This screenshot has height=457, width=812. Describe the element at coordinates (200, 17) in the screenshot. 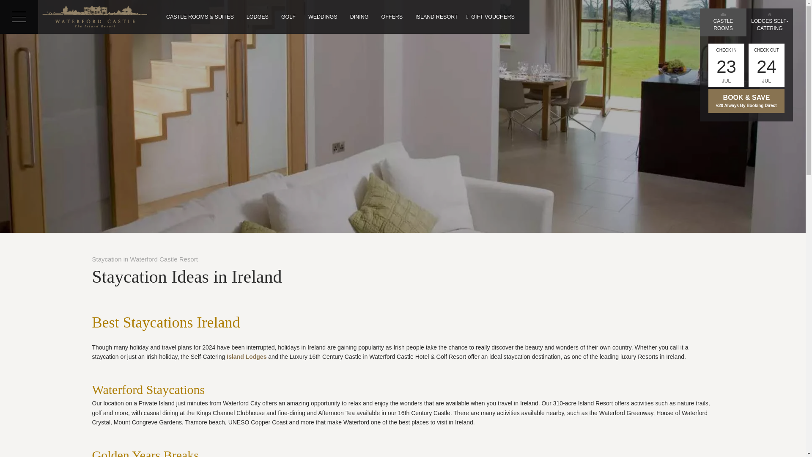

I see `Enjoy stunning views and all the amenities you need` at that location.